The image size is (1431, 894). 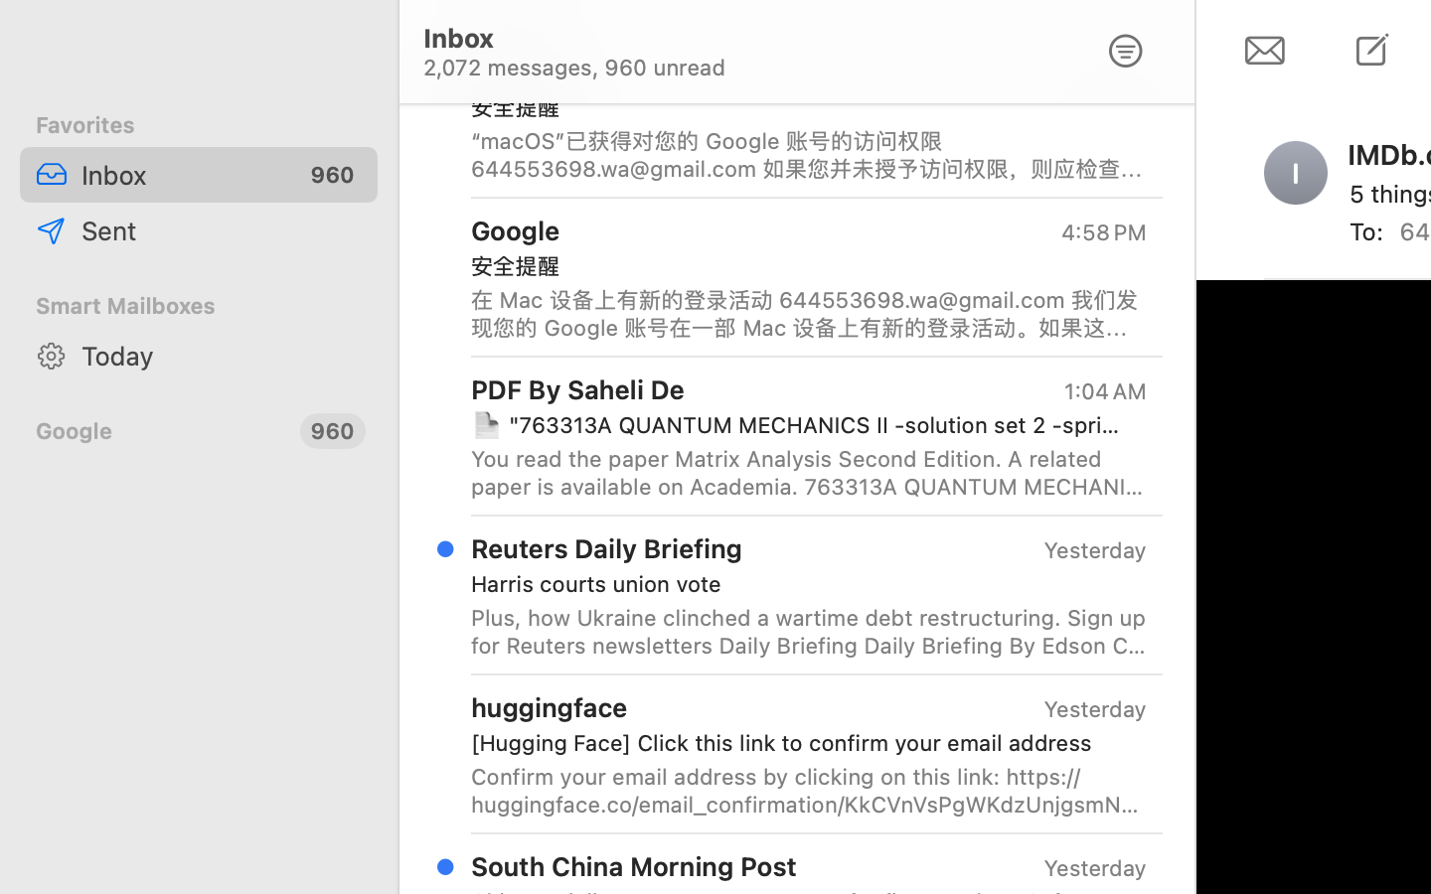 What do you see at coordinates (801, 743) in the screenshot?
I see `[Hugging Face] Click this link to confirm your email address` at bounding box center [801, 743].